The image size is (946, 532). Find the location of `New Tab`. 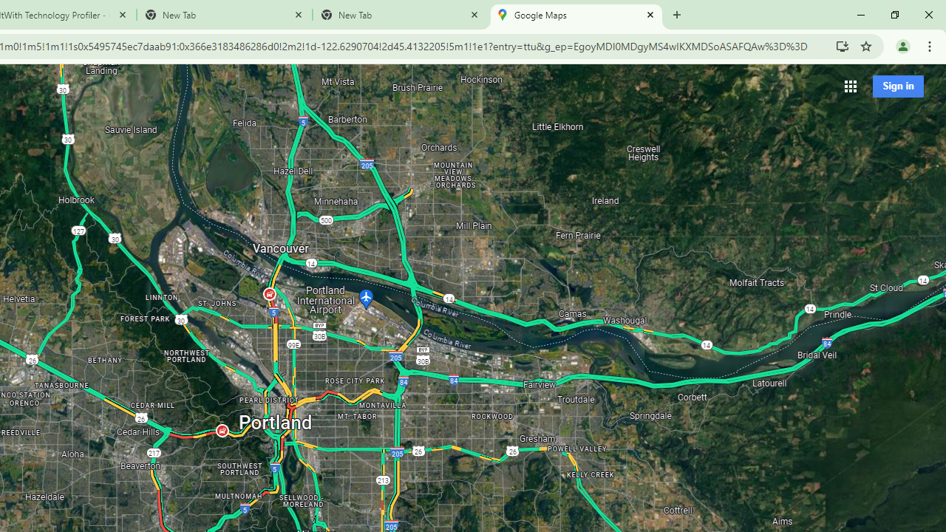

New Tab is located at coordinates (400, 15).